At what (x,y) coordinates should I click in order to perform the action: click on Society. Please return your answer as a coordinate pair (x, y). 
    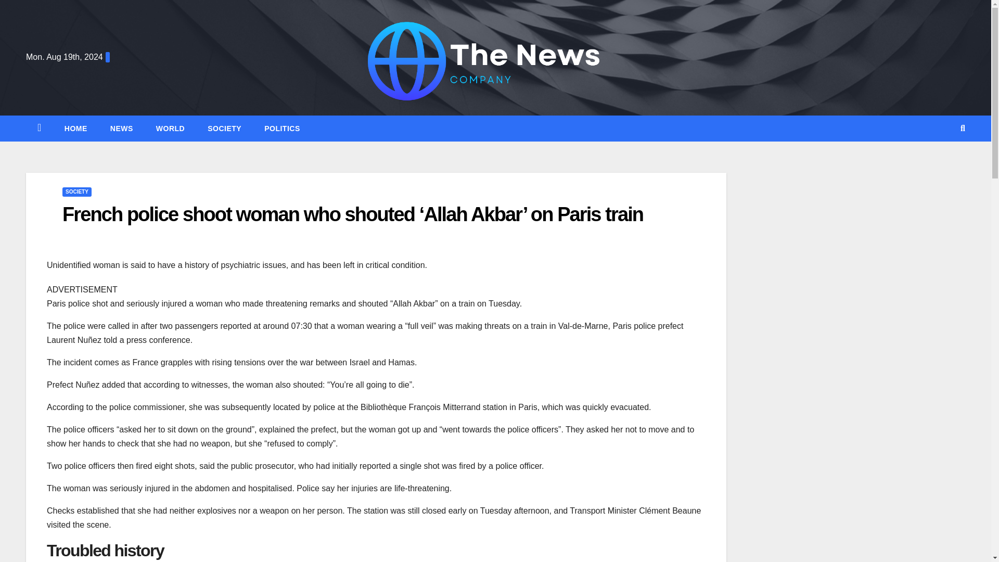
    Looking at the image, I should click on (224, 129).